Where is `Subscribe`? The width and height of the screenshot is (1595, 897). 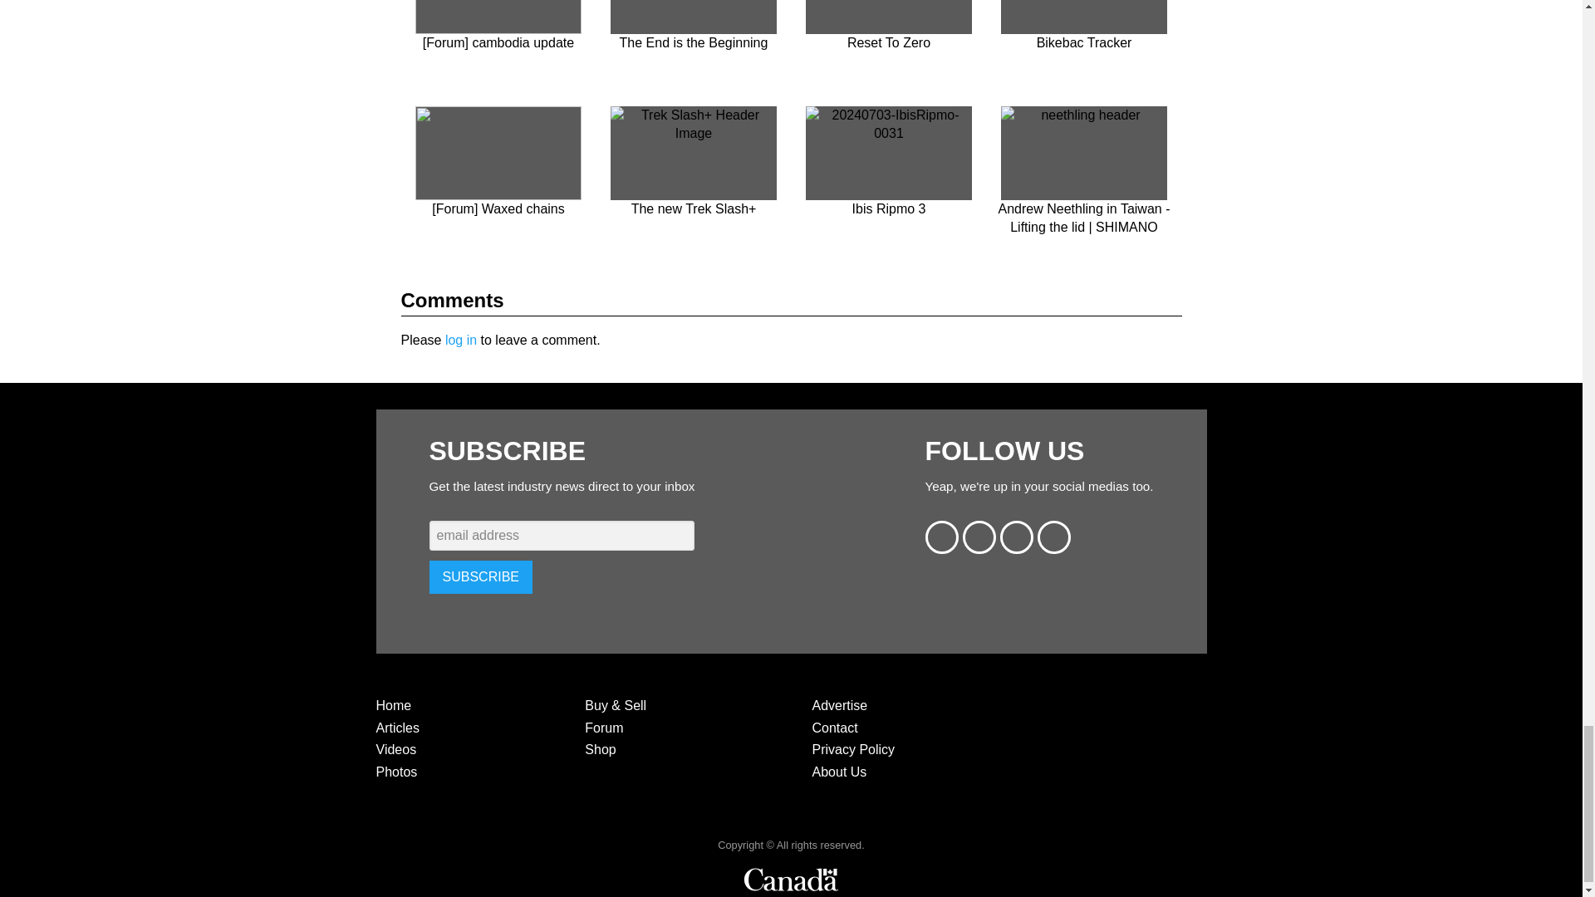
Subscribe is located at coordinates (480, 576).